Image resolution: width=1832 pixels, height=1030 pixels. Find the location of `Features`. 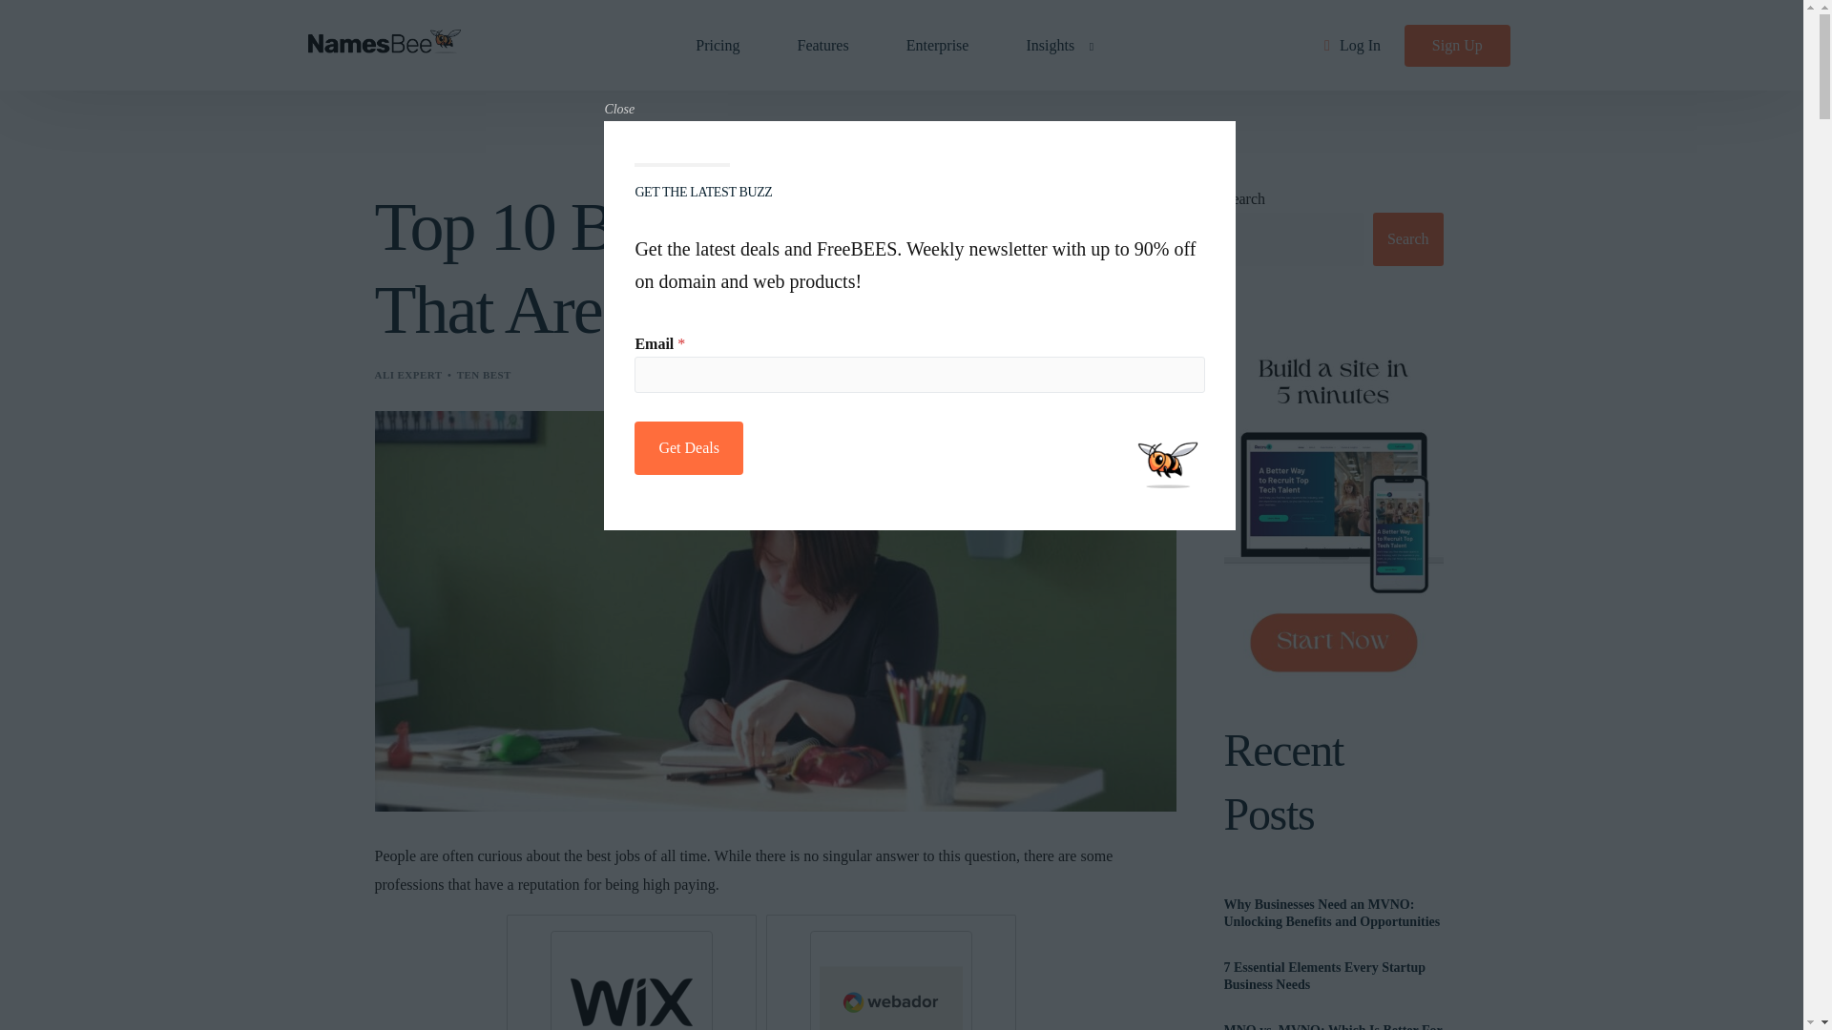

Features is located at coordinates (822, 46).